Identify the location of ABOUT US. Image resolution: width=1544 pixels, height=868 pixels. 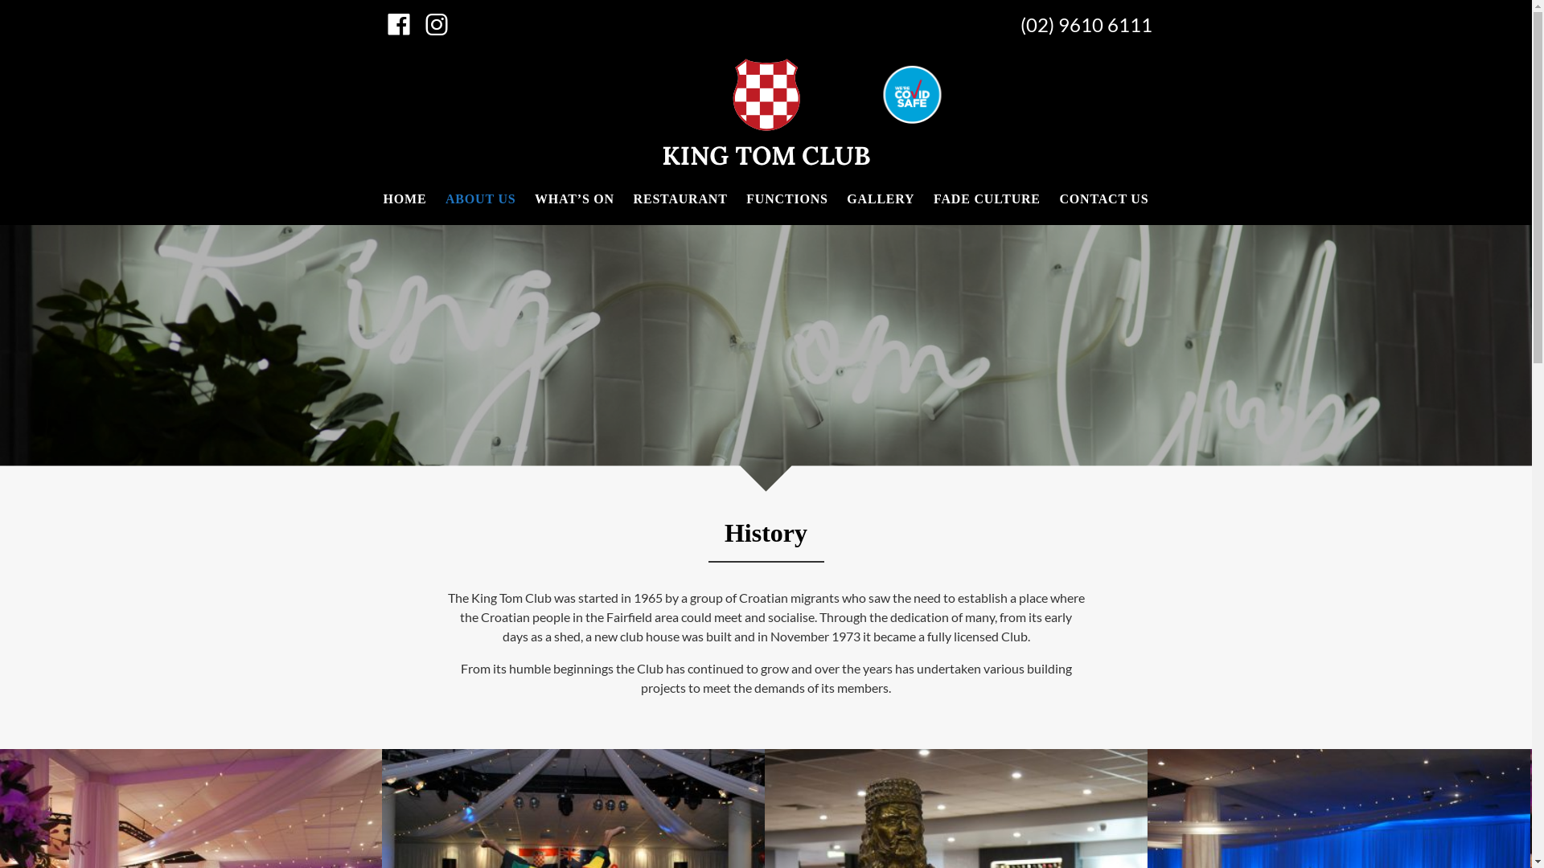
(481, 199).